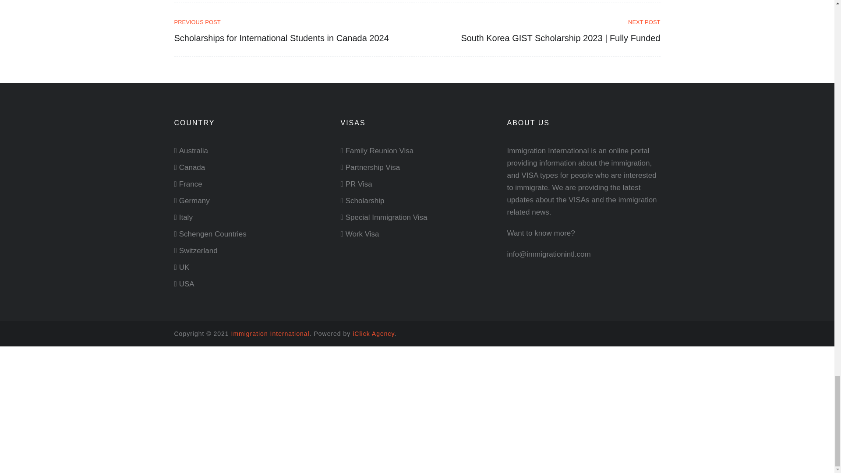  I want to click on PREVIOUS POST, so click(293, 22).